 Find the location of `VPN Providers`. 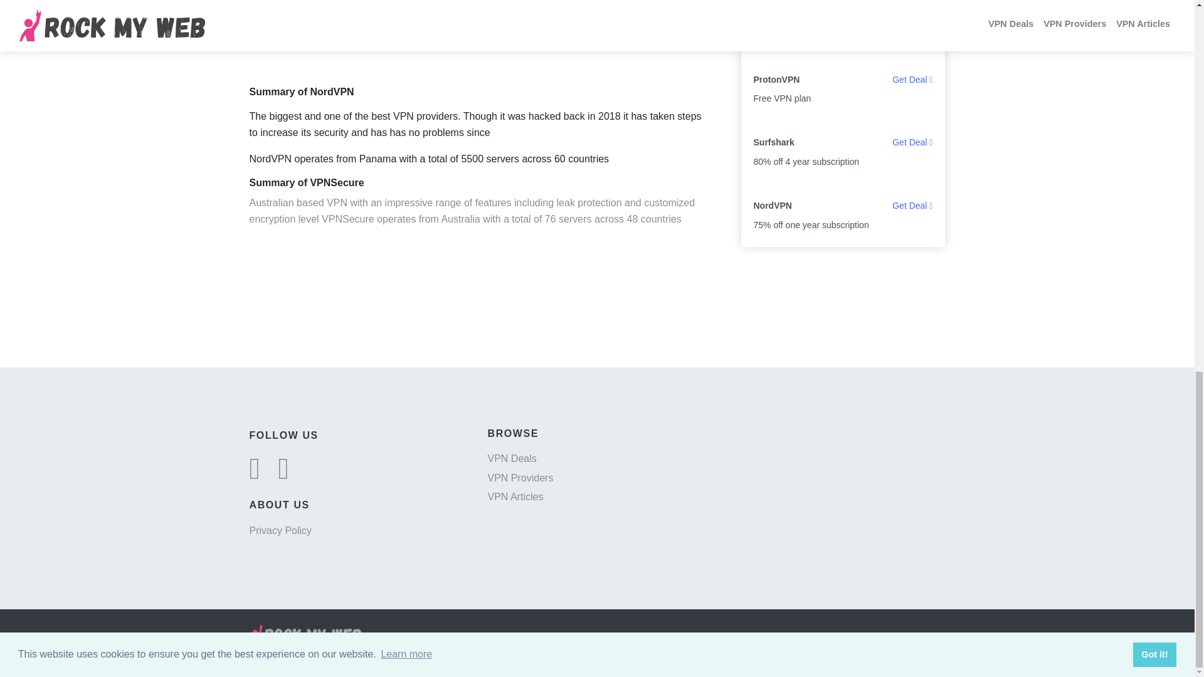

VPN Providers is located at coordinates (520, 478).